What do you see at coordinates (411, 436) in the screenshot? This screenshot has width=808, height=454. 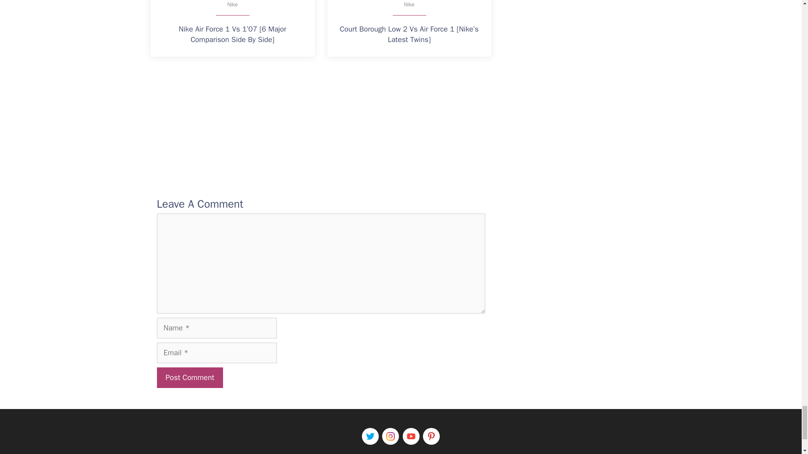 I see `Youtube` at bounding box center [411, 436].